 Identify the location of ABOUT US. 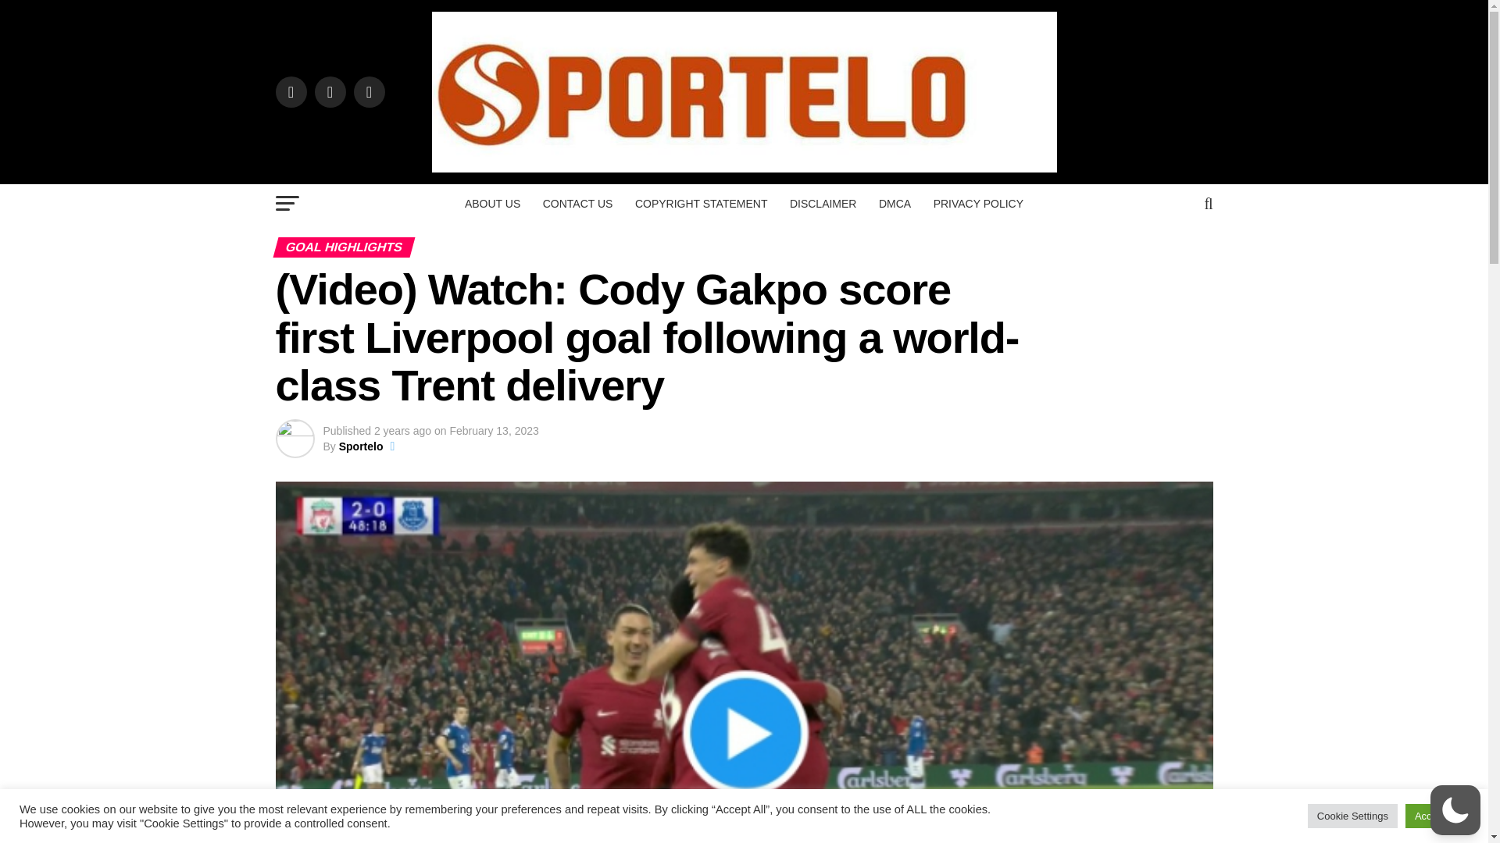
(492, 204).